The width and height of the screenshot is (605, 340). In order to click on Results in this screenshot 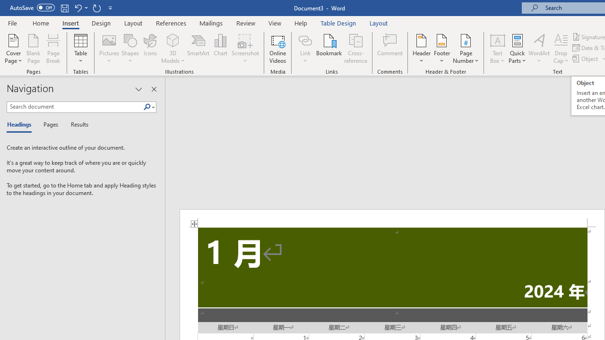, I will do `click(77, 125)`.